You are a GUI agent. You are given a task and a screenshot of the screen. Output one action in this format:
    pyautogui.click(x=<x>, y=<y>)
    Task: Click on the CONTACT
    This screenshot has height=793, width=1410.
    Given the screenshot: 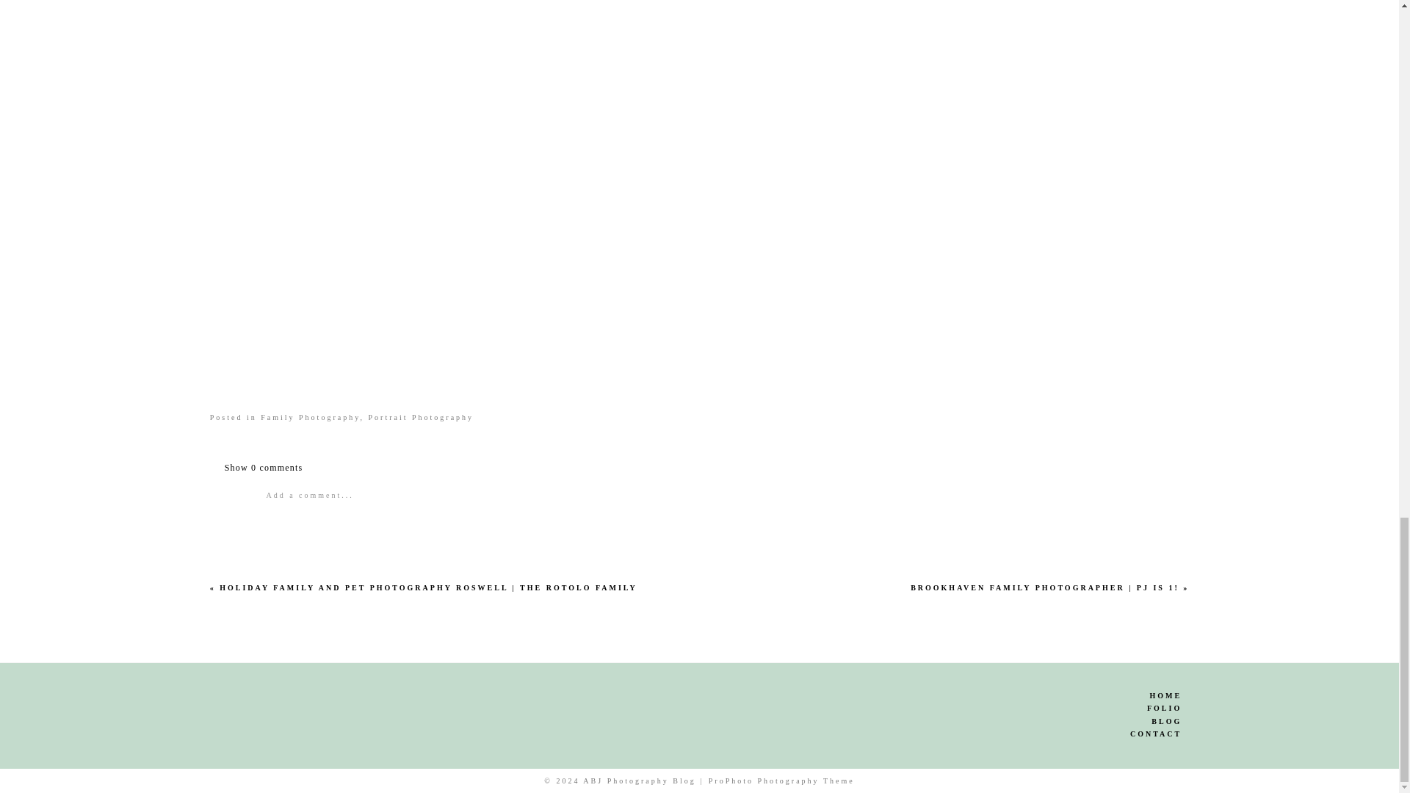 What is the action you would take?
    pyautogui.click(x=1025, y=734)
    